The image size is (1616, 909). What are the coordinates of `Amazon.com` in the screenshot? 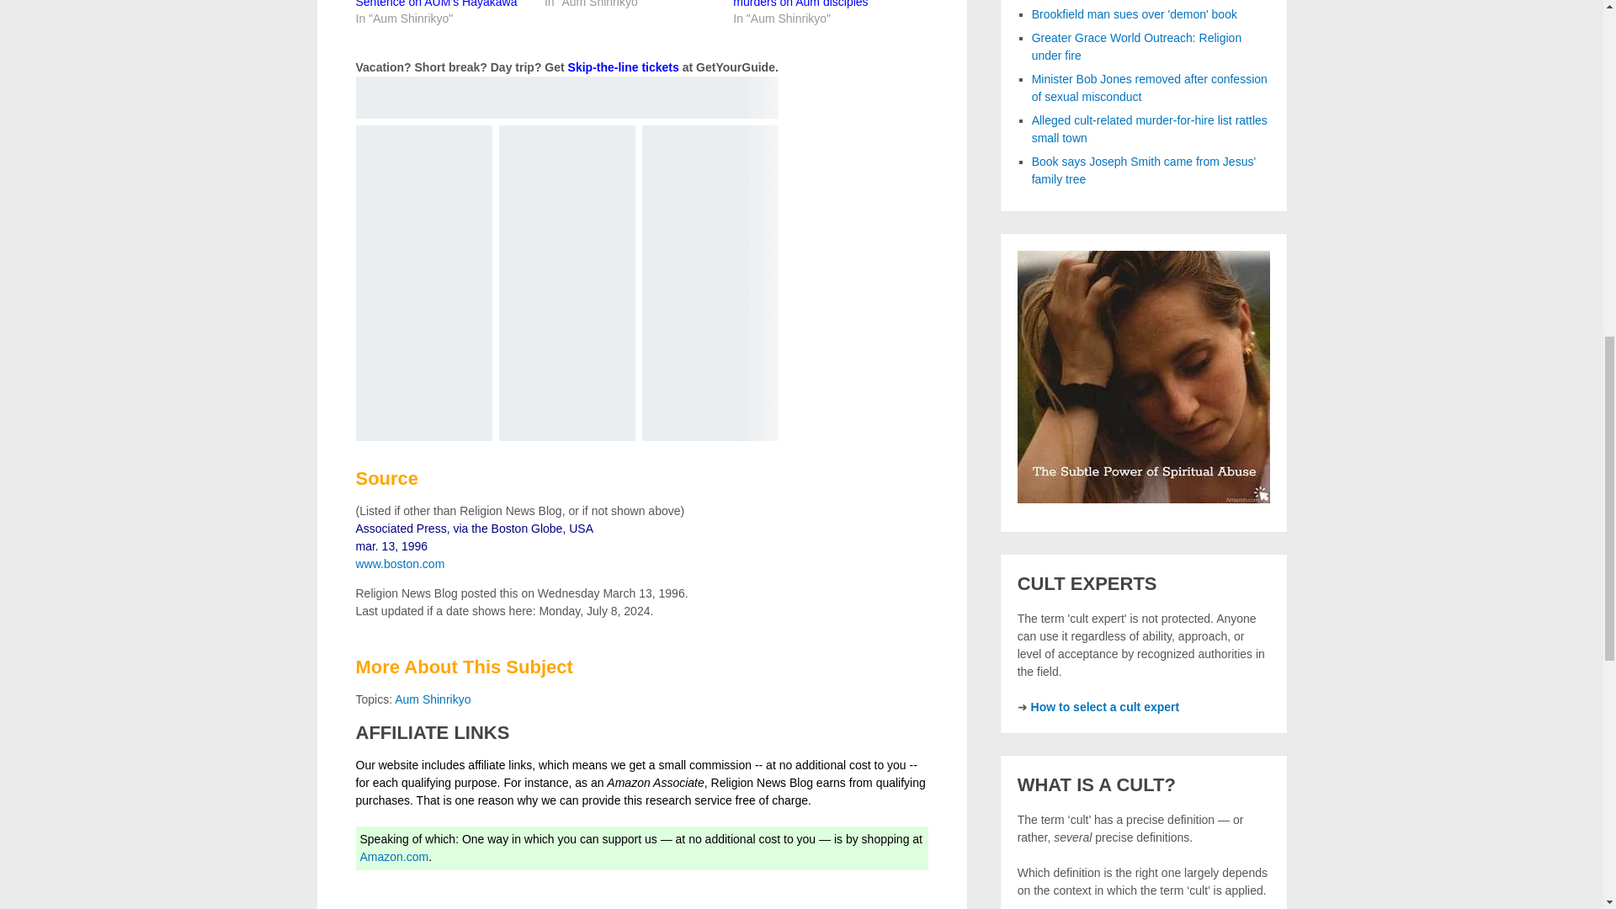 It's located at (395, 857).